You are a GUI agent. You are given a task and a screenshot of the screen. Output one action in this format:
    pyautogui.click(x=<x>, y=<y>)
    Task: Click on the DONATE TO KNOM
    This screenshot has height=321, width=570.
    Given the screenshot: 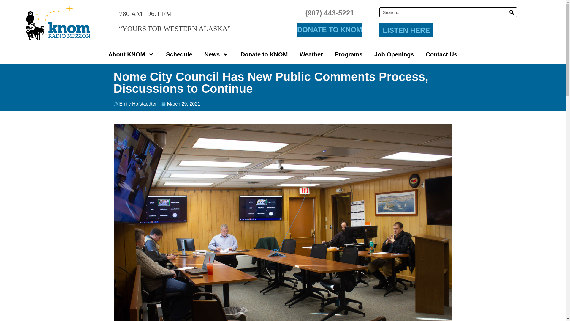 What is the action you would take?
    pyautogui.click(x=330, y=30)
    